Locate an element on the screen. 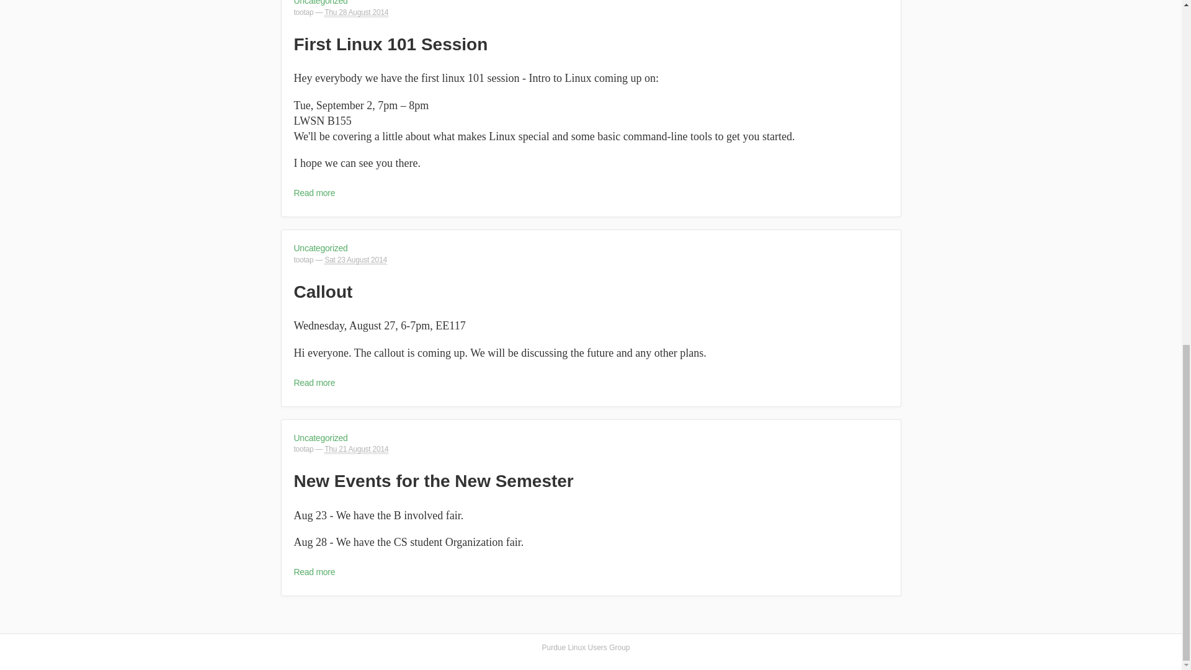 The height and width of the screenshot is (670, 1191). New Events for the New Semester is located at coordinates (434, 481).